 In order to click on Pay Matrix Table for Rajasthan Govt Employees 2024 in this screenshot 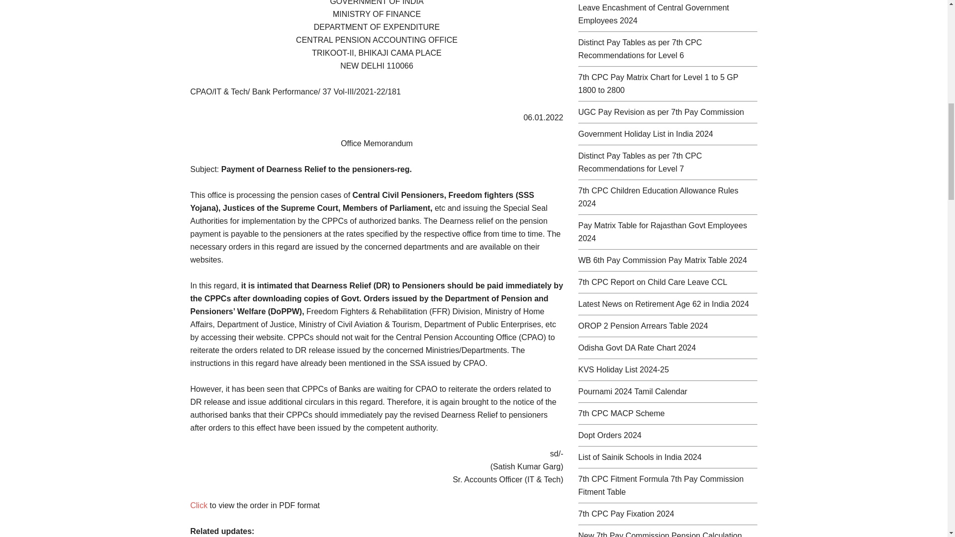, I will do `click(662, 232)`.